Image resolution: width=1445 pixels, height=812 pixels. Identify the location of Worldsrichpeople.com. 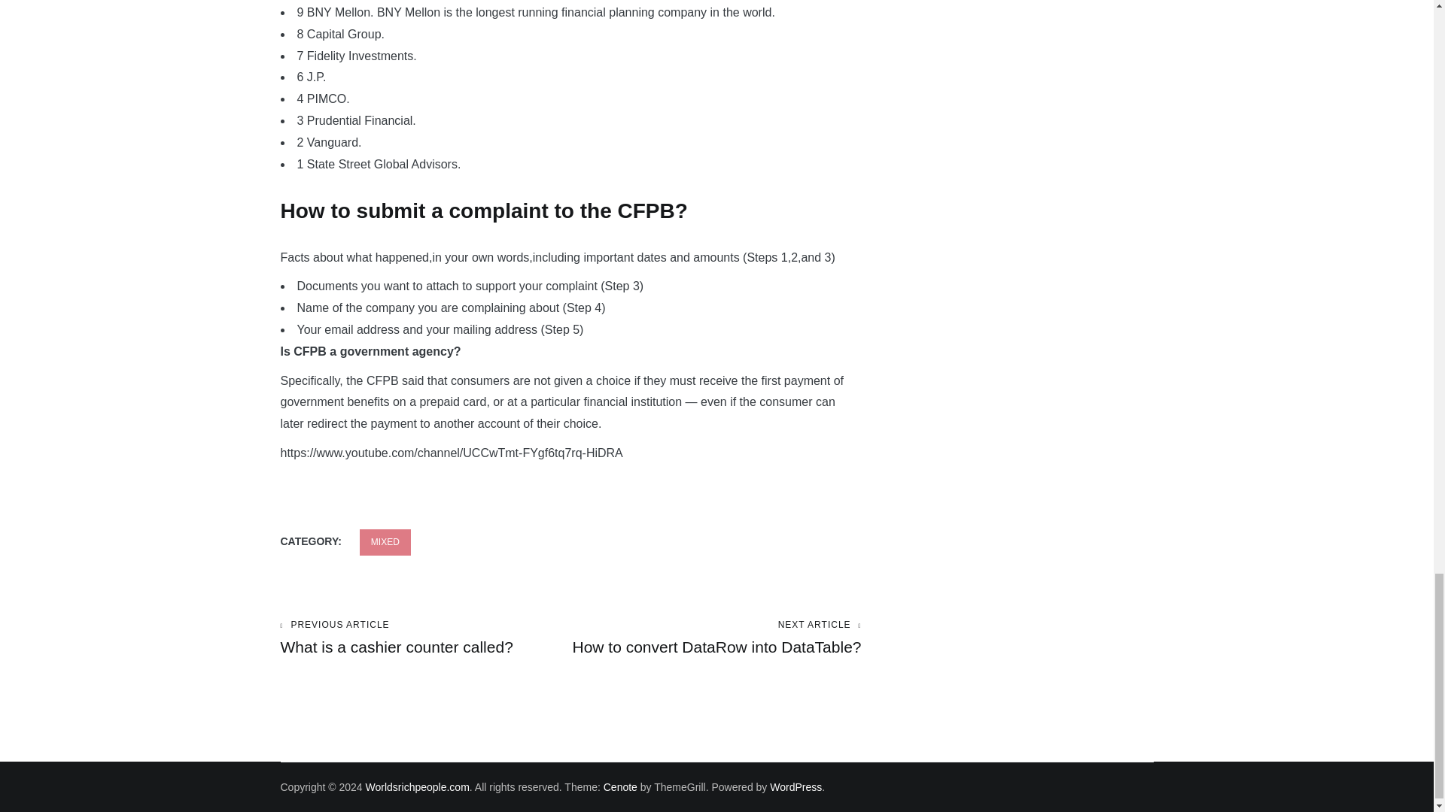
(425, 638).